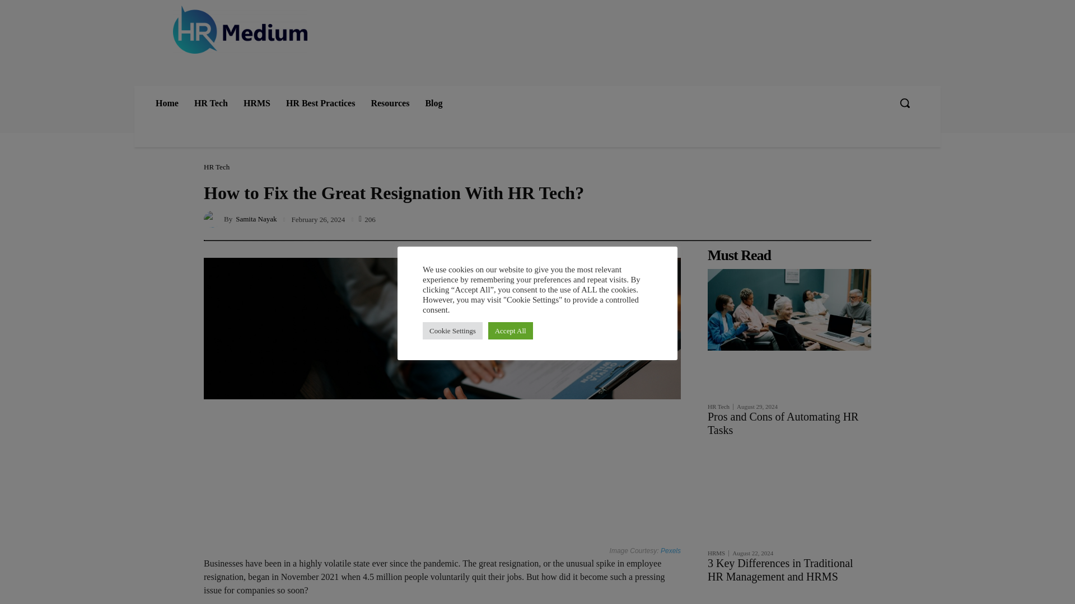 This screenshot has width=1075, height=604. I want to click on HR Best Practices, so click(320, 103).